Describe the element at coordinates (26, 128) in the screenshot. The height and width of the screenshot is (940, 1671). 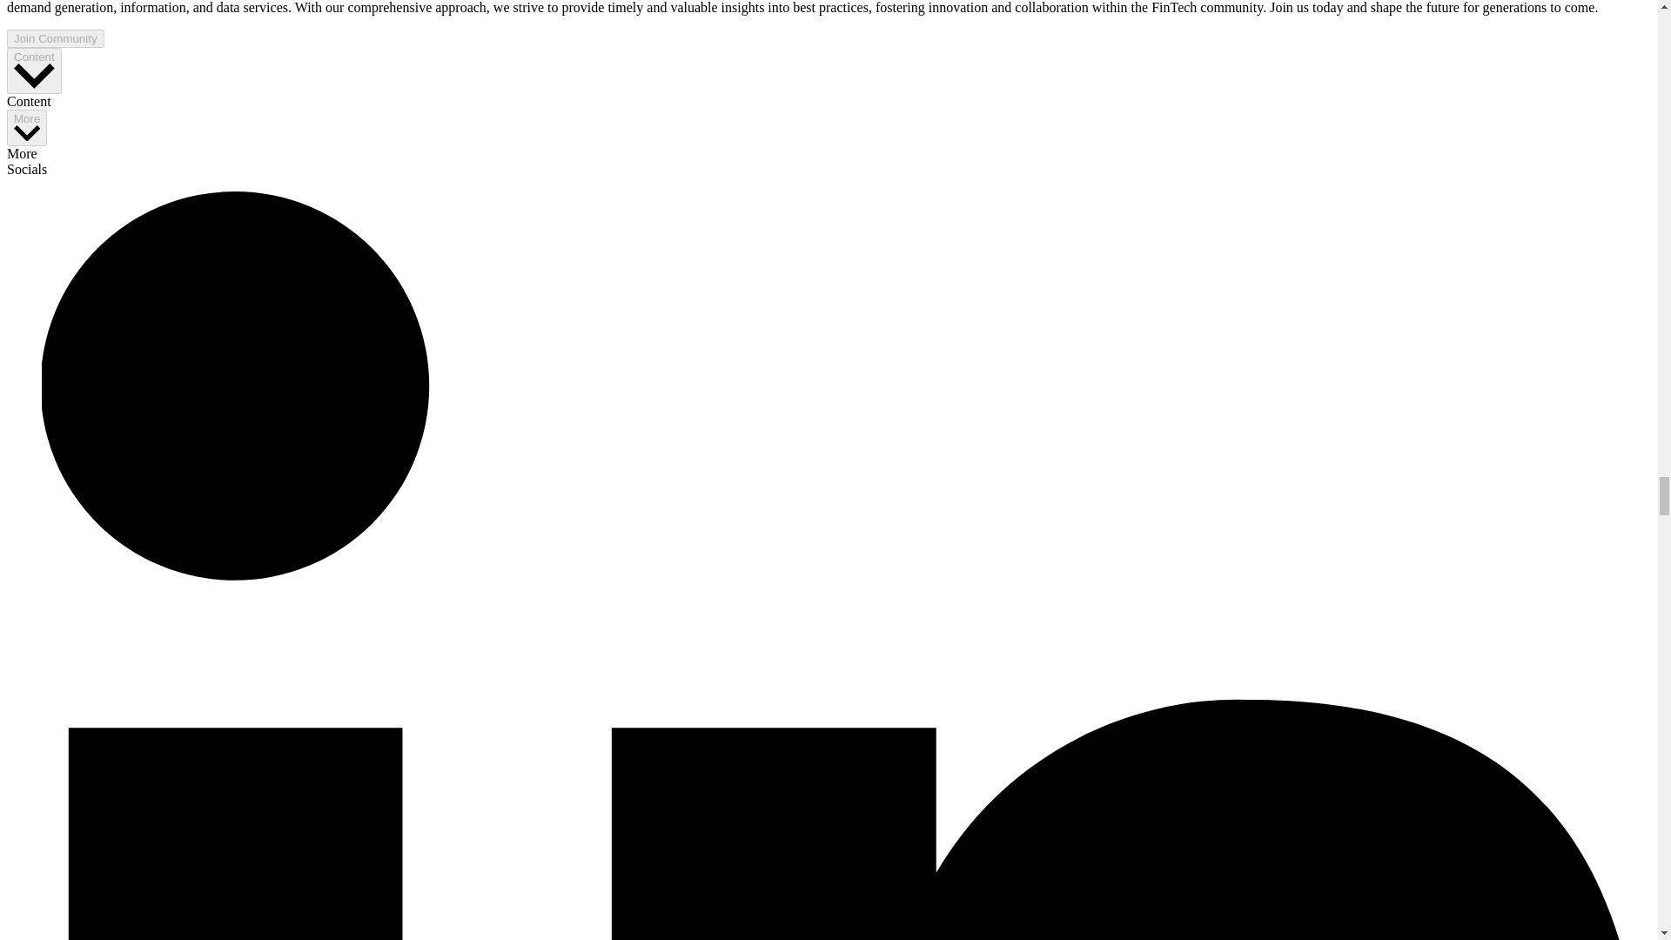
I see `More` at that location.